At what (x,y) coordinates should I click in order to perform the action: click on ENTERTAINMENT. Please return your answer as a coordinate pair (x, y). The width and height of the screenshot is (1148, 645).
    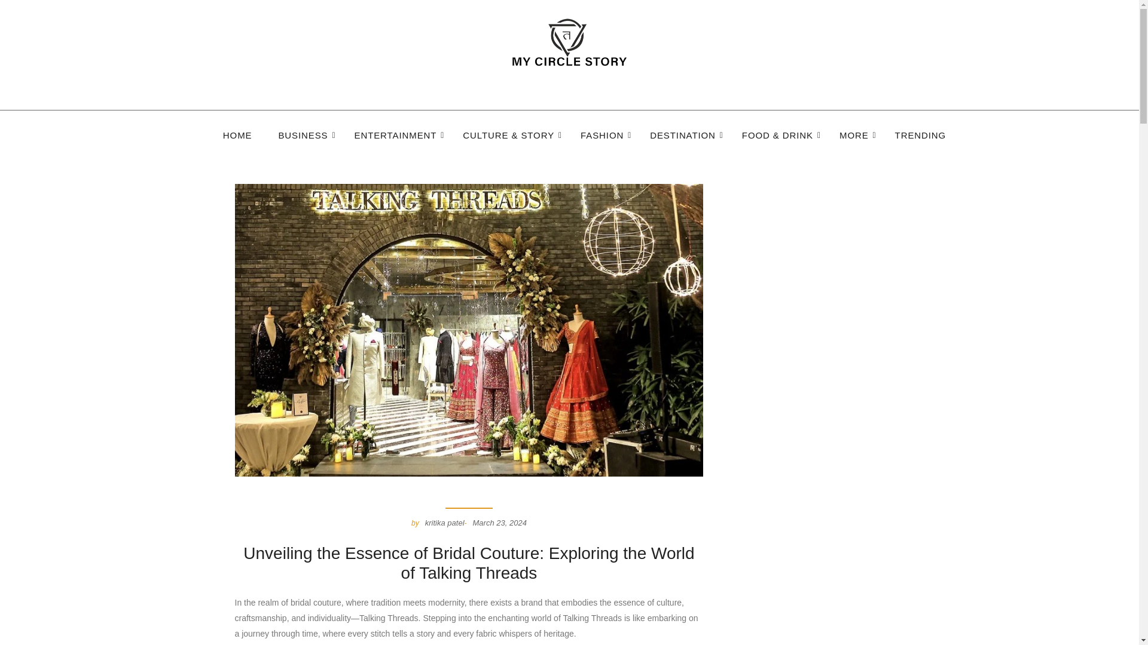
    Looking at the image, I should click on (396, 136).